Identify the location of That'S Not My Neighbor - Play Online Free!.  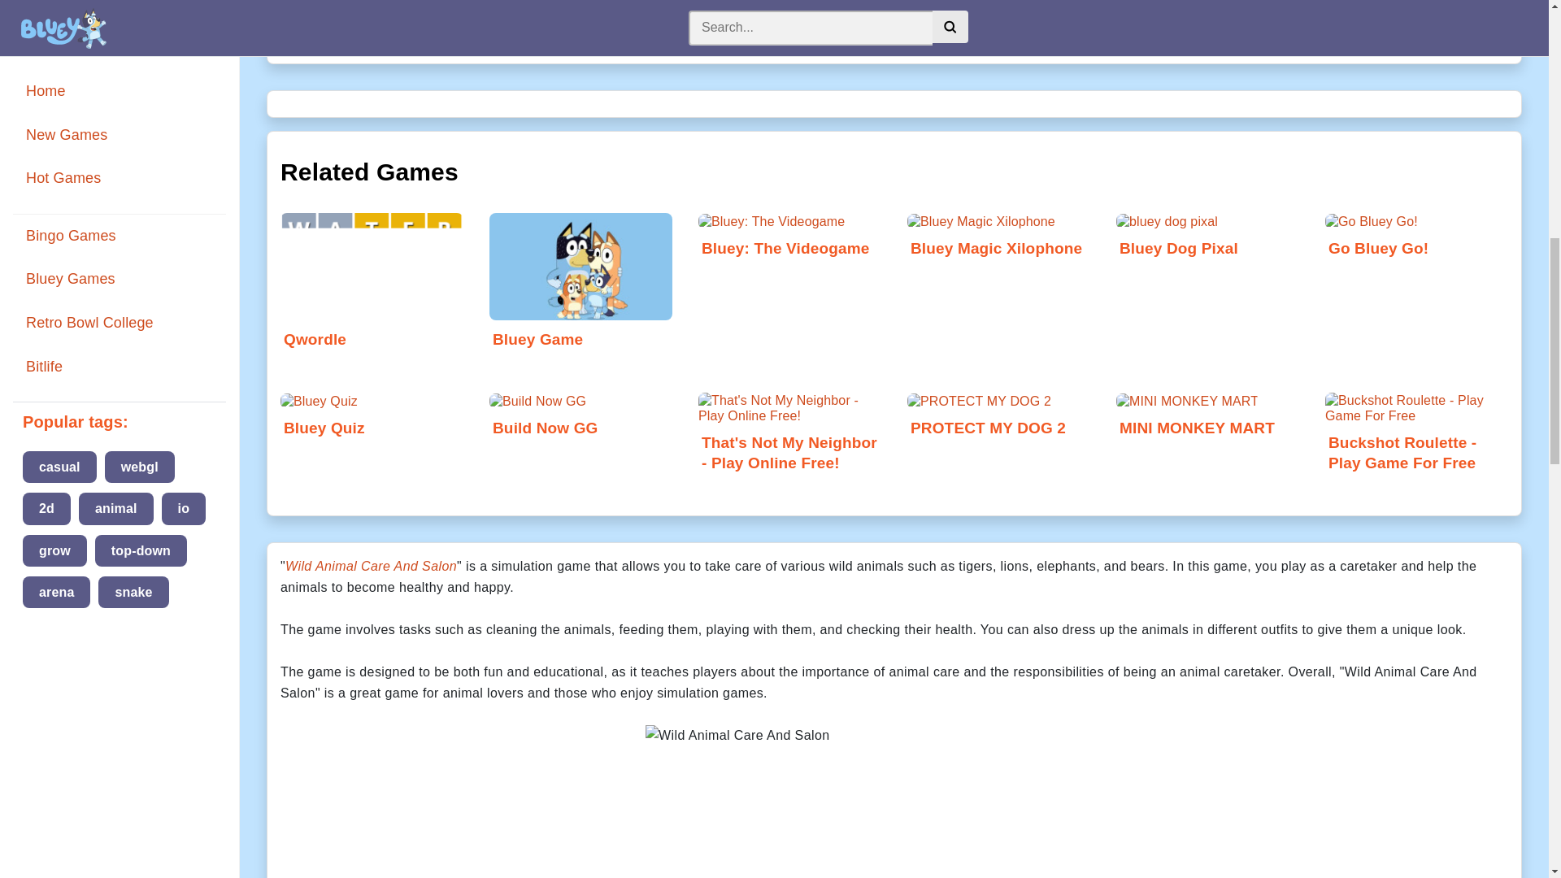
(789, 438).